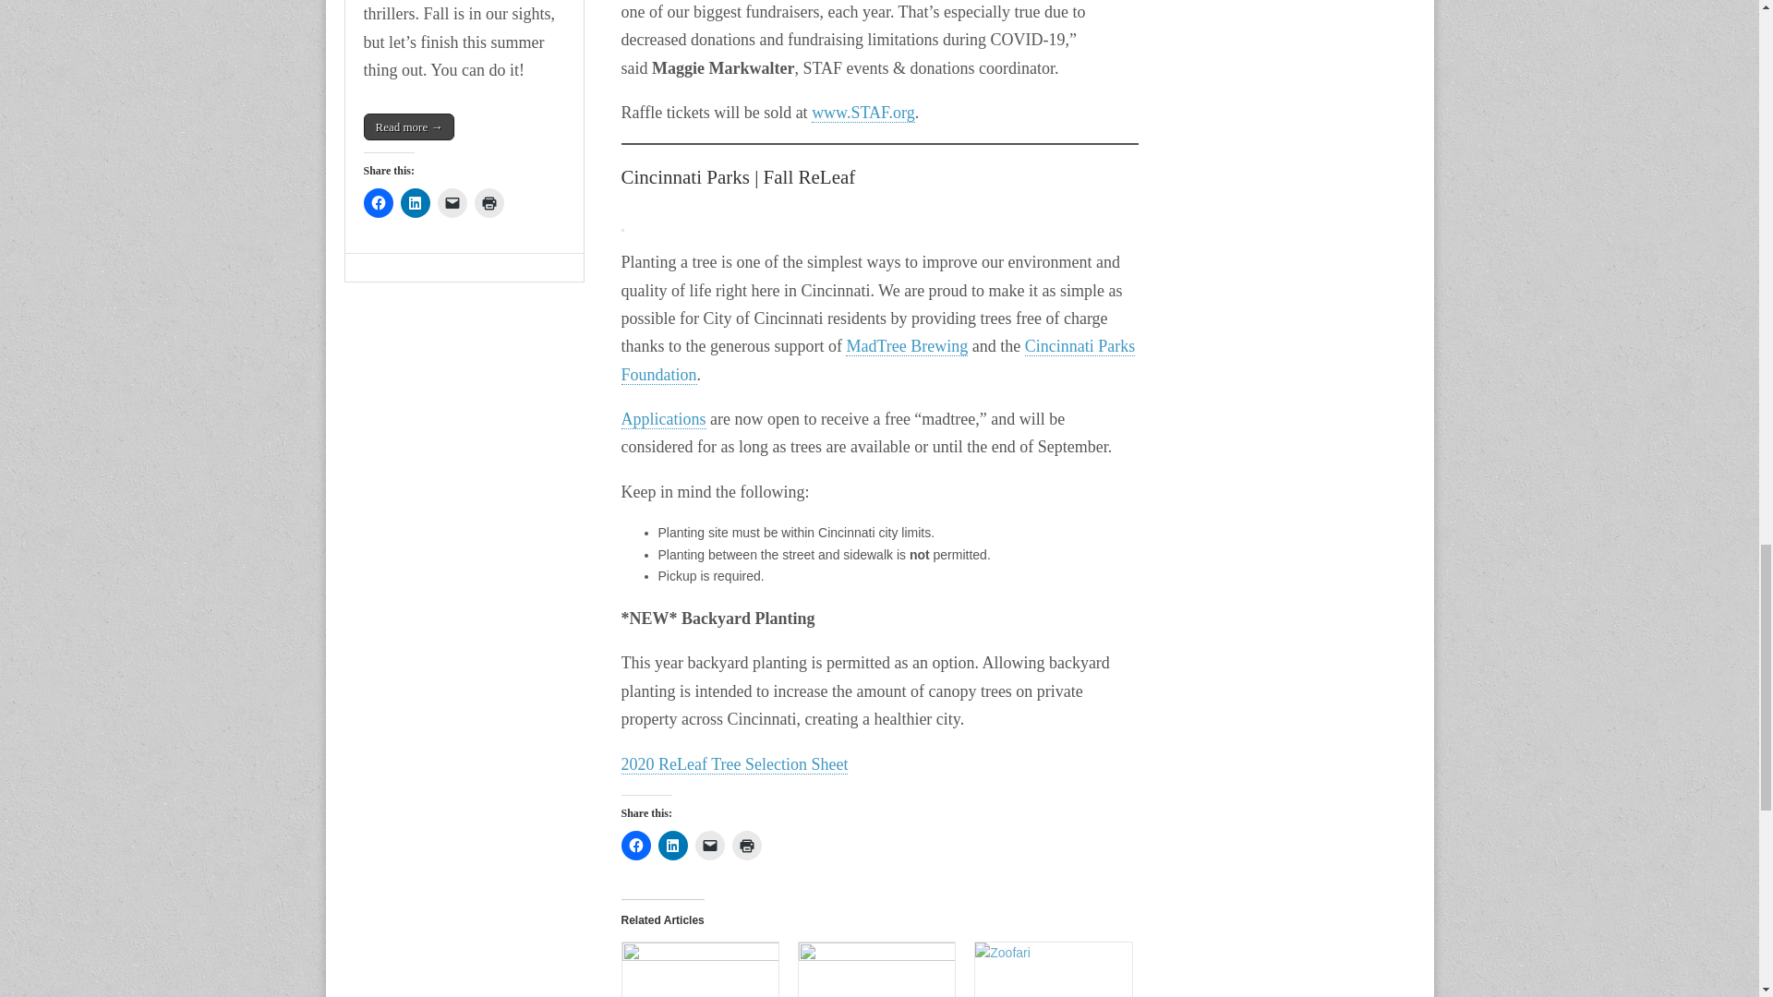 The image size is (1773, 997). What do you see at coordinates (862, 113) in the screenshot?
I see `www.STAF.org` at bounding box center [862, 113].